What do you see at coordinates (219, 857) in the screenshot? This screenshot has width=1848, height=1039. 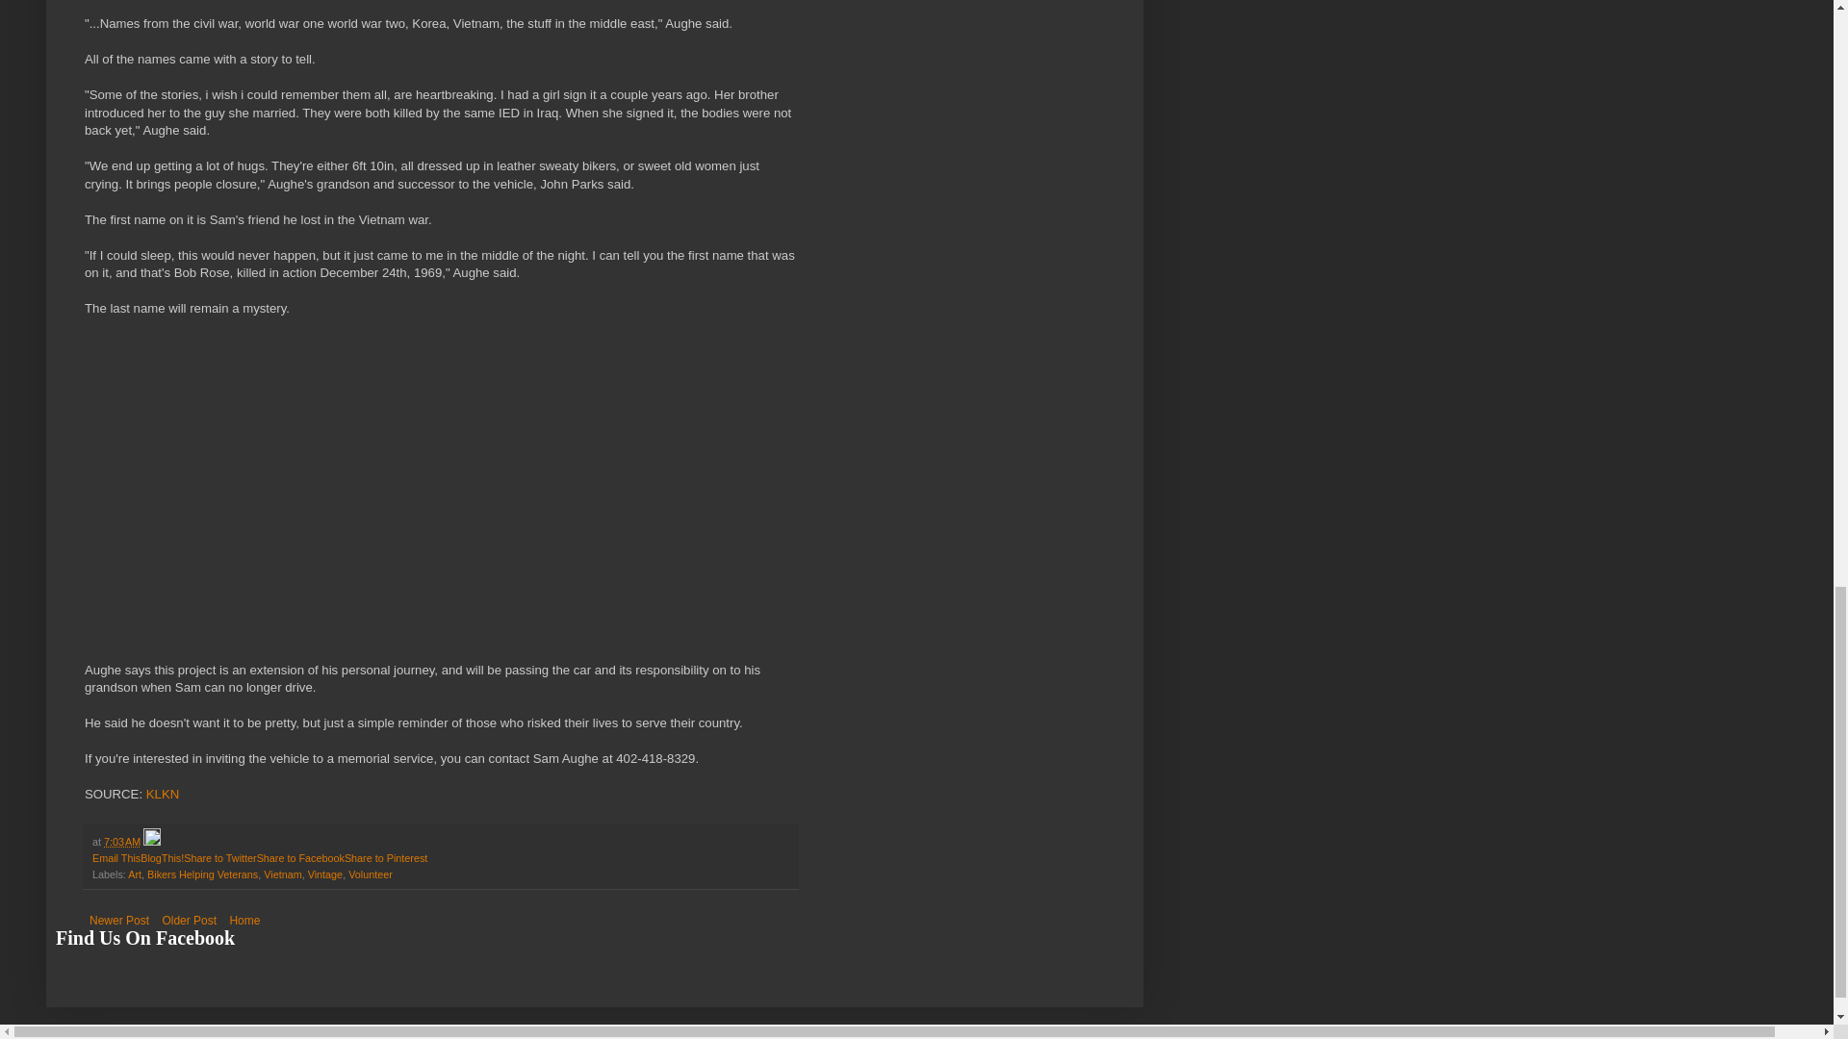 I see `Share to Twitter` at bounding box center [219, 857].